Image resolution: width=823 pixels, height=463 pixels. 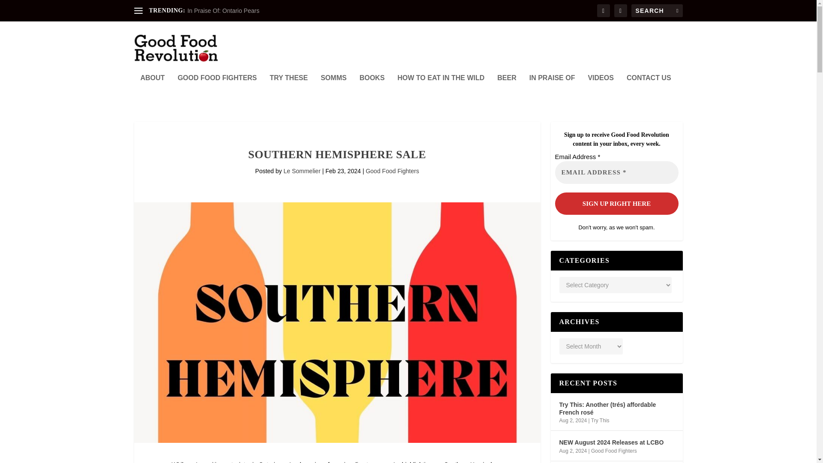 What do you see at coordinates (616, 203) in the screenshot?
I see `Sign Up Right Here` at bounding box center [616, 203].